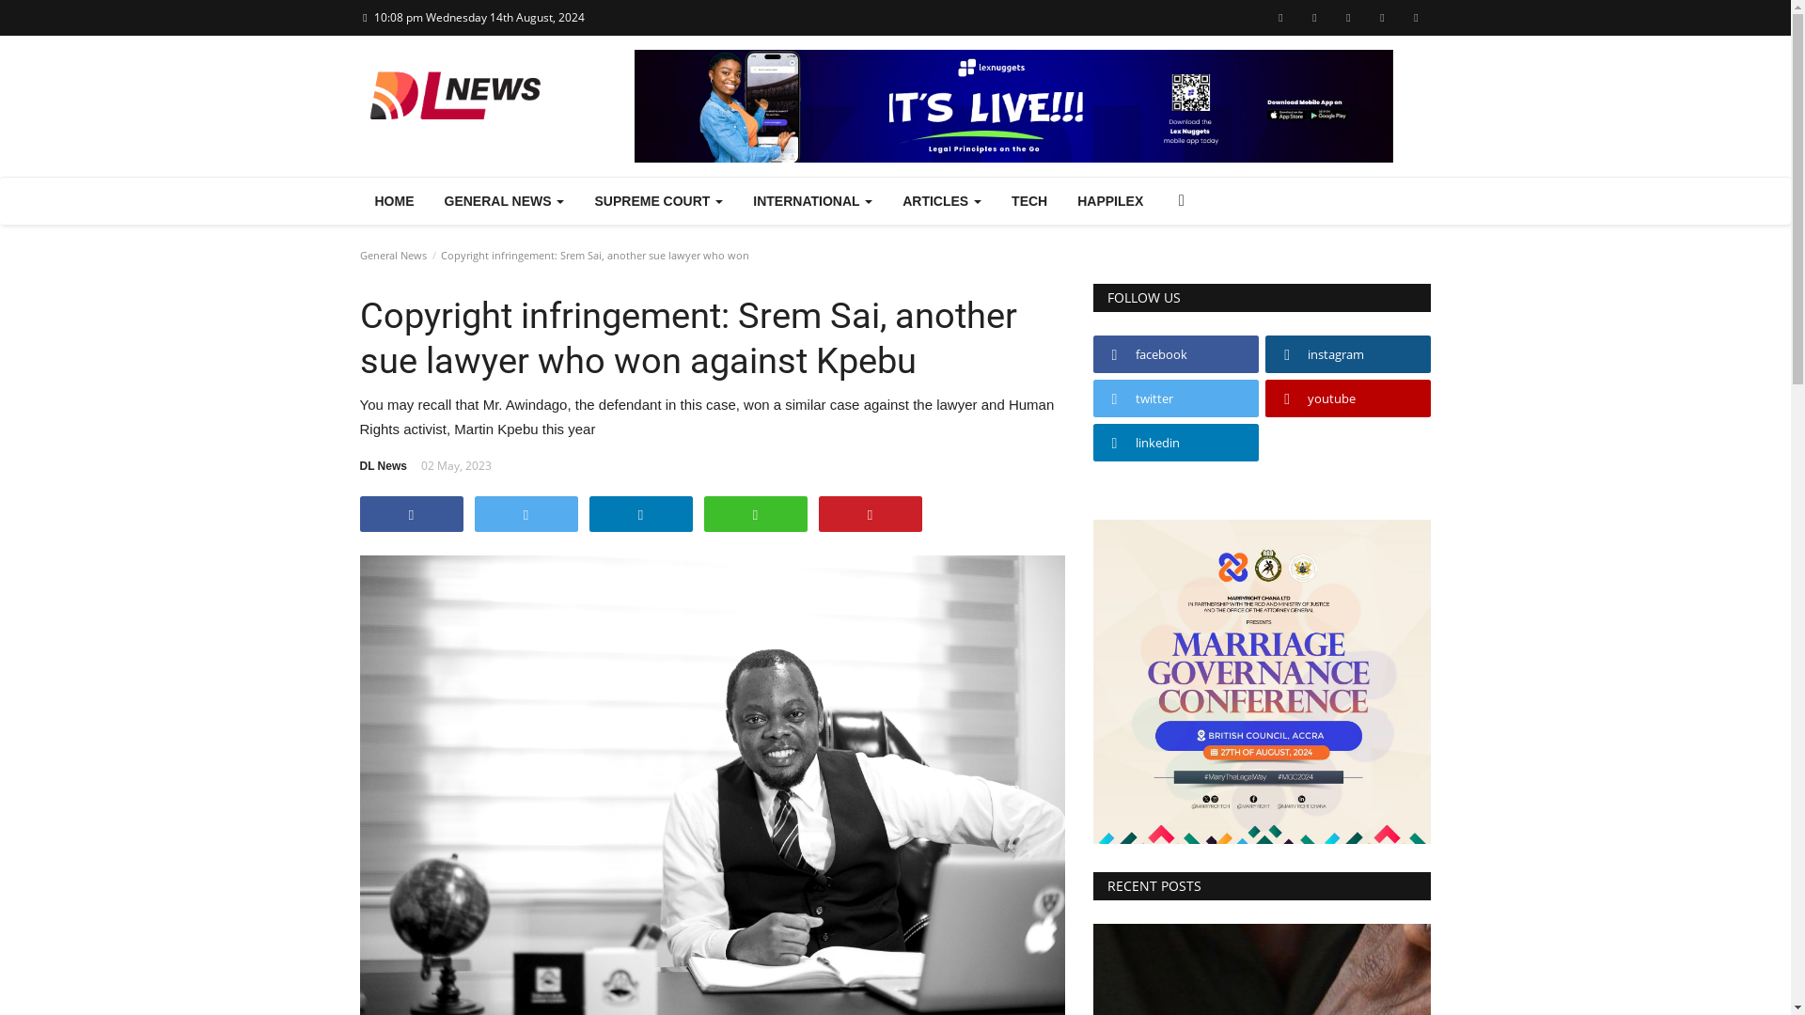  Describe the element at coordinates (394, 201) in the screenshot. I see `HOME` at that location.